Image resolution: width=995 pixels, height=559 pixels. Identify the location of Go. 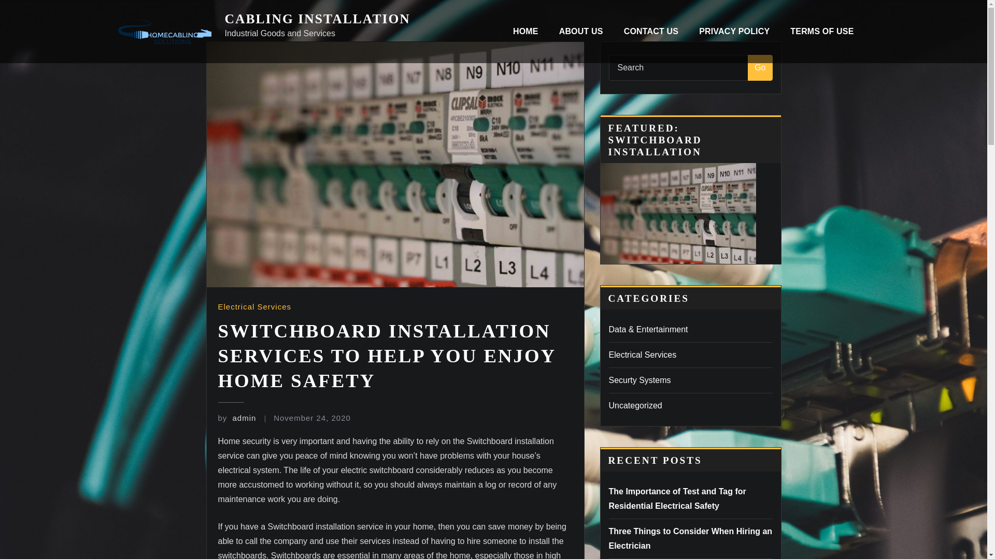
(760, 67).